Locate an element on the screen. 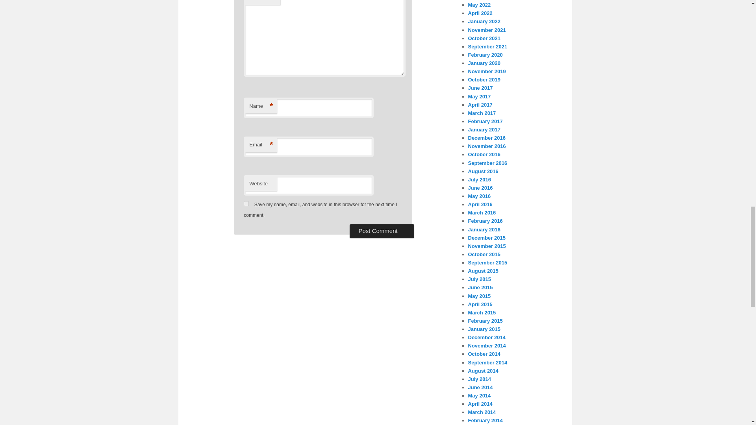  September 2021 is located at coordinates (487, 46).